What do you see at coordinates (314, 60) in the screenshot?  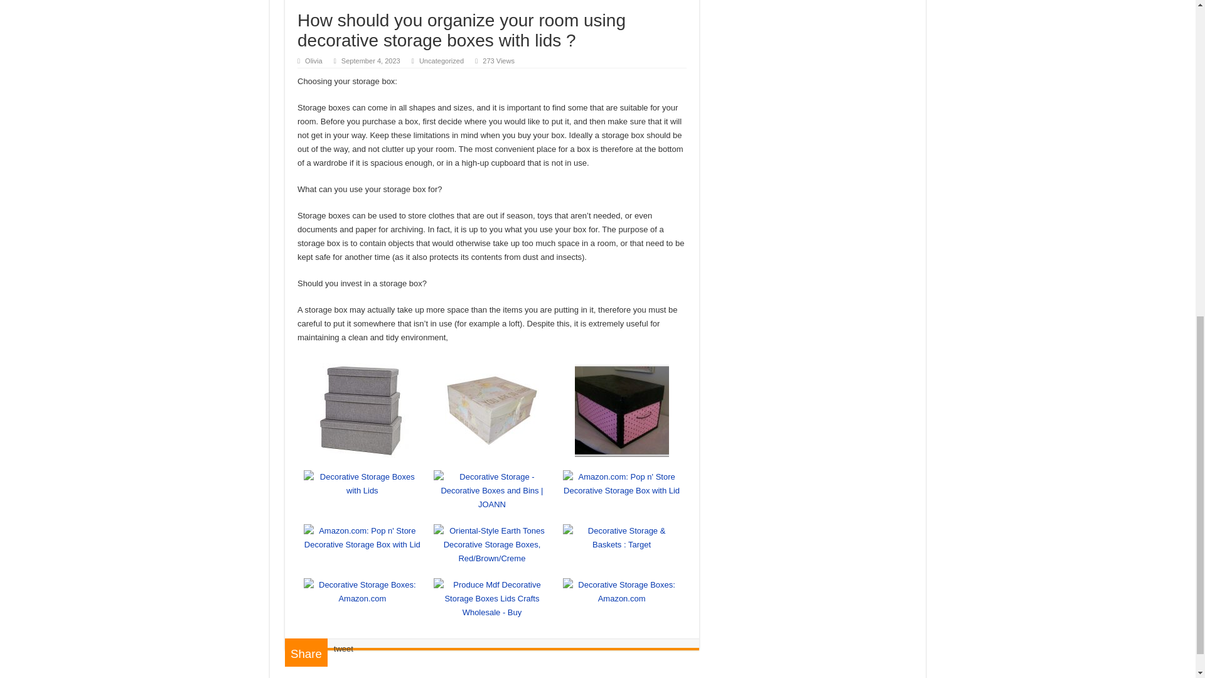 I see `Olivia` at bounding box center [314, 60].